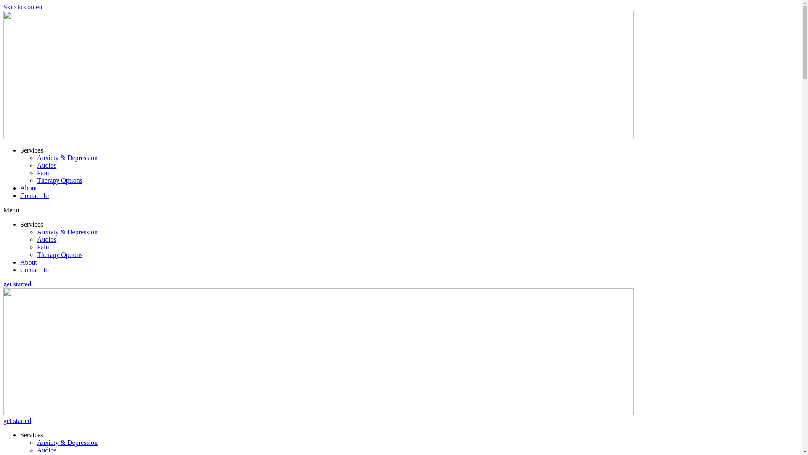  Describe the element at coordinates (43, 247) in the screenshot. I see `Pain` at that location.